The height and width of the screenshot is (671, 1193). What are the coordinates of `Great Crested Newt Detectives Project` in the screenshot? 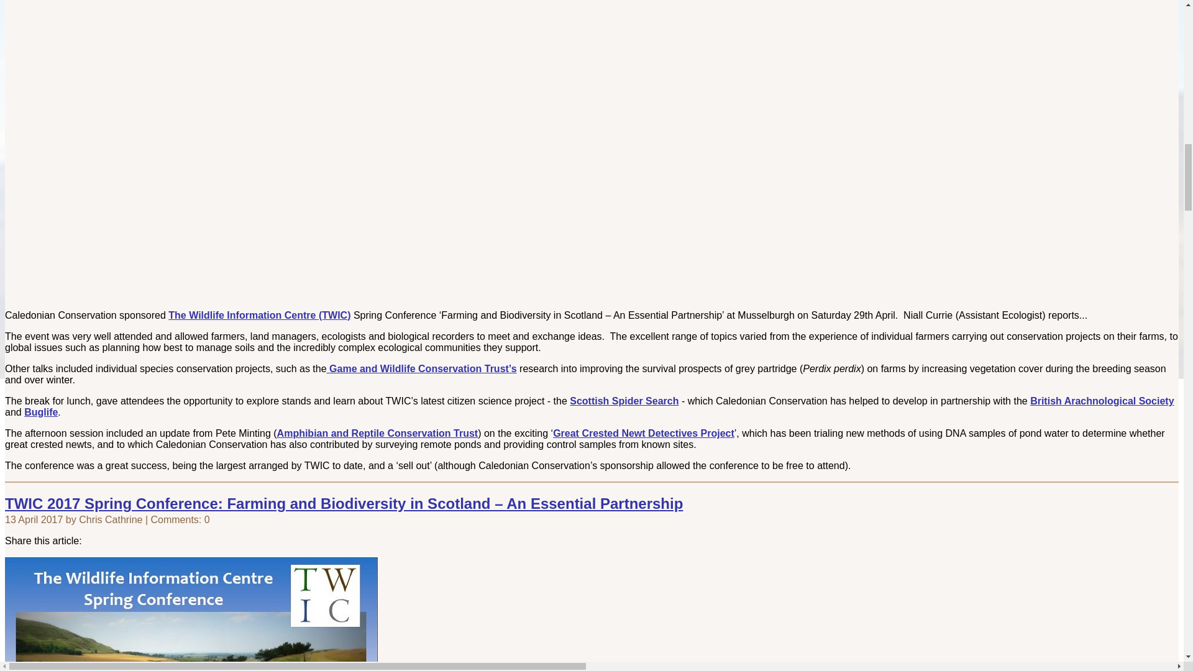 It's located at (644, 434).